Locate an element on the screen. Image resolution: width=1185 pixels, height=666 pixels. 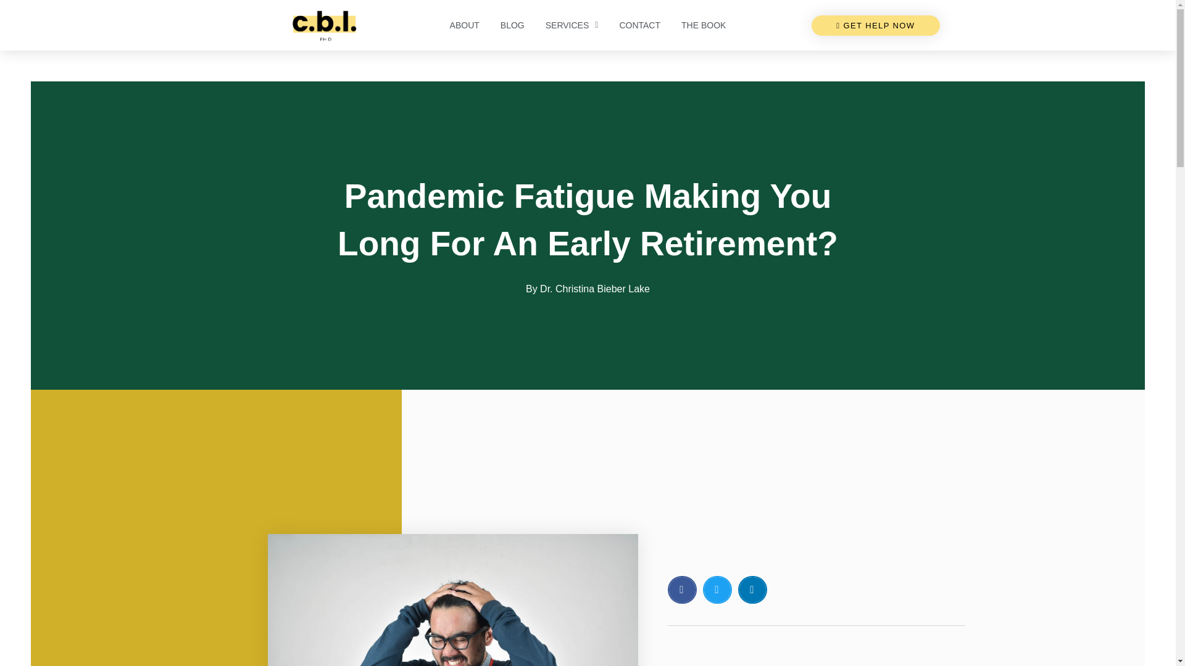
CONTACT is located at coordinates (639, 25).